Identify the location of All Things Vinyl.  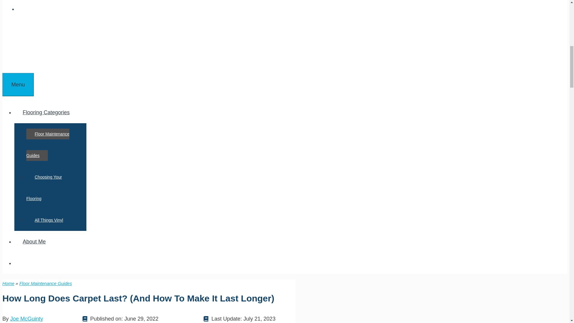
(49, 220).